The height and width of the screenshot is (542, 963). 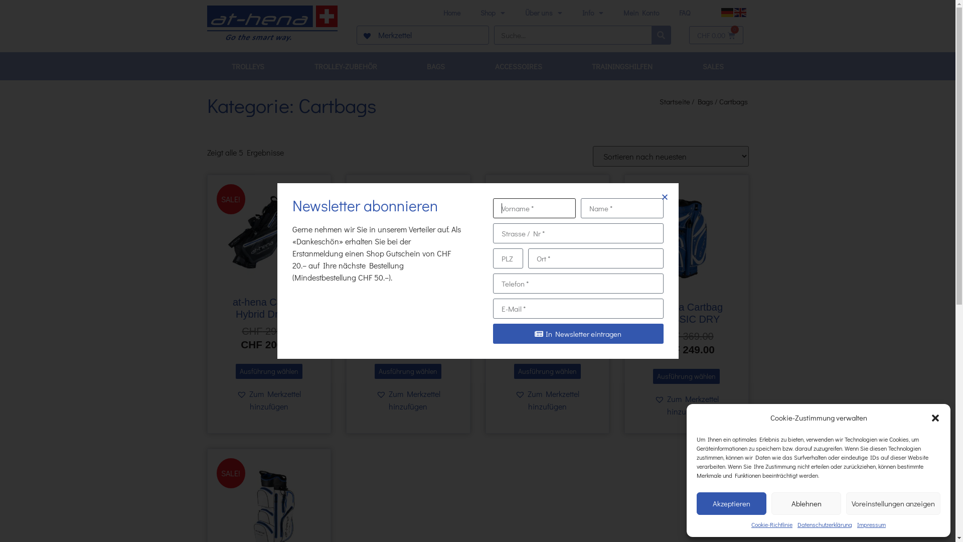 I want to click on Voreinstellungen anzeigen, so click(x=893, y=504).